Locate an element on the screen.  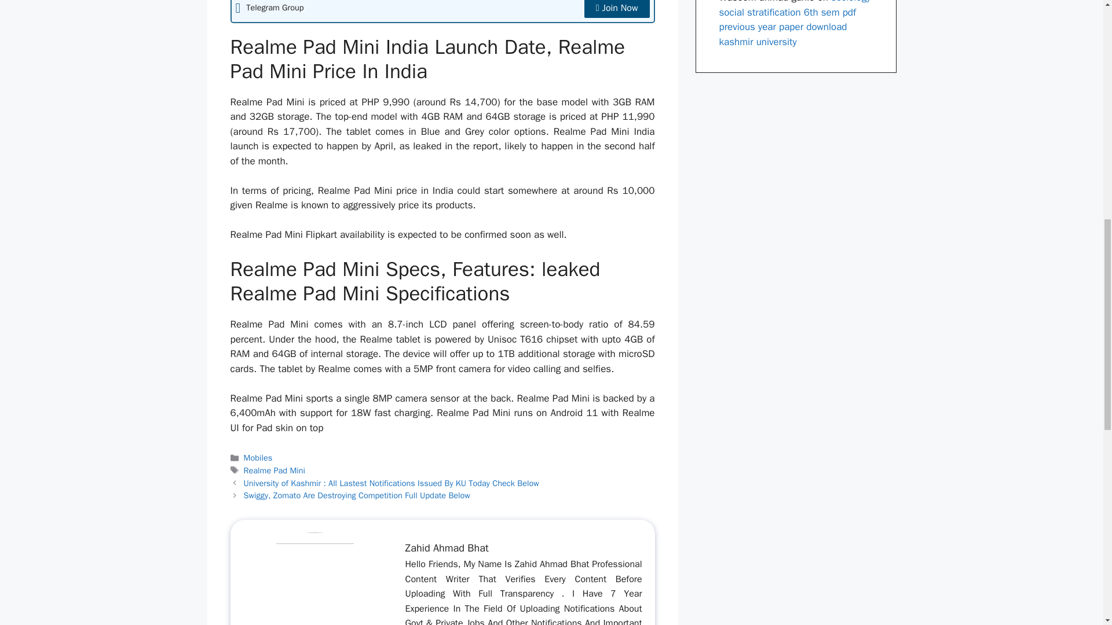
Mobiles is located at coordinates (258, 457).